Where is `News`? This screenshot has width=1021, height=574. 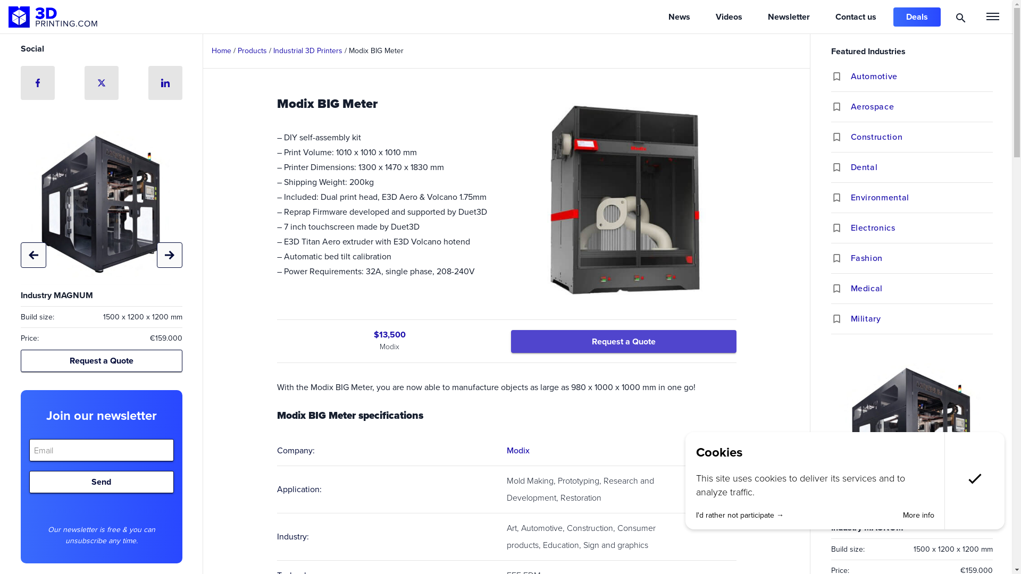 News is located at coordinates (680, 17).